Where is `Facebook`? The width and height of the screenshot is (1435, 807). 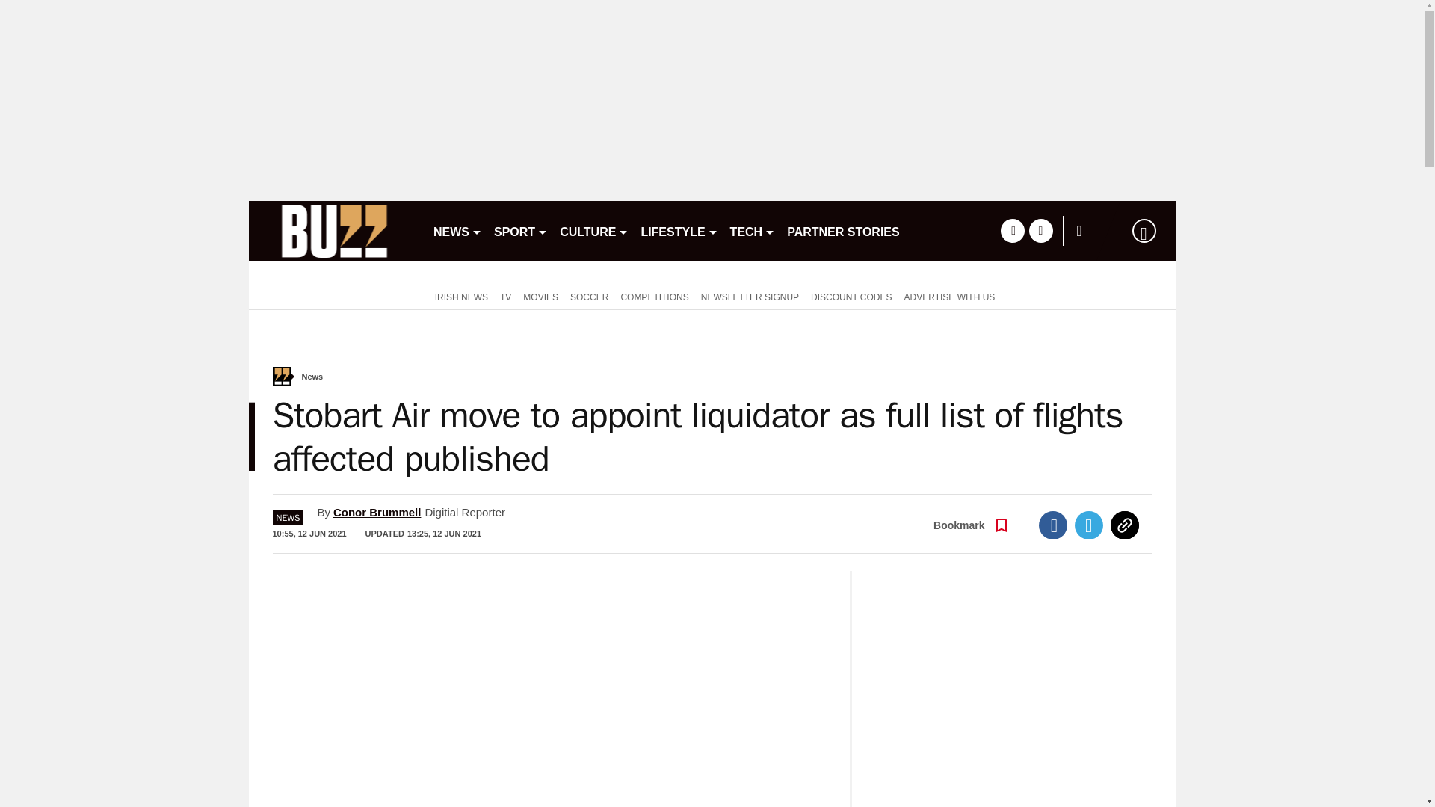
Facebook is located at coordinates (1053, 525).